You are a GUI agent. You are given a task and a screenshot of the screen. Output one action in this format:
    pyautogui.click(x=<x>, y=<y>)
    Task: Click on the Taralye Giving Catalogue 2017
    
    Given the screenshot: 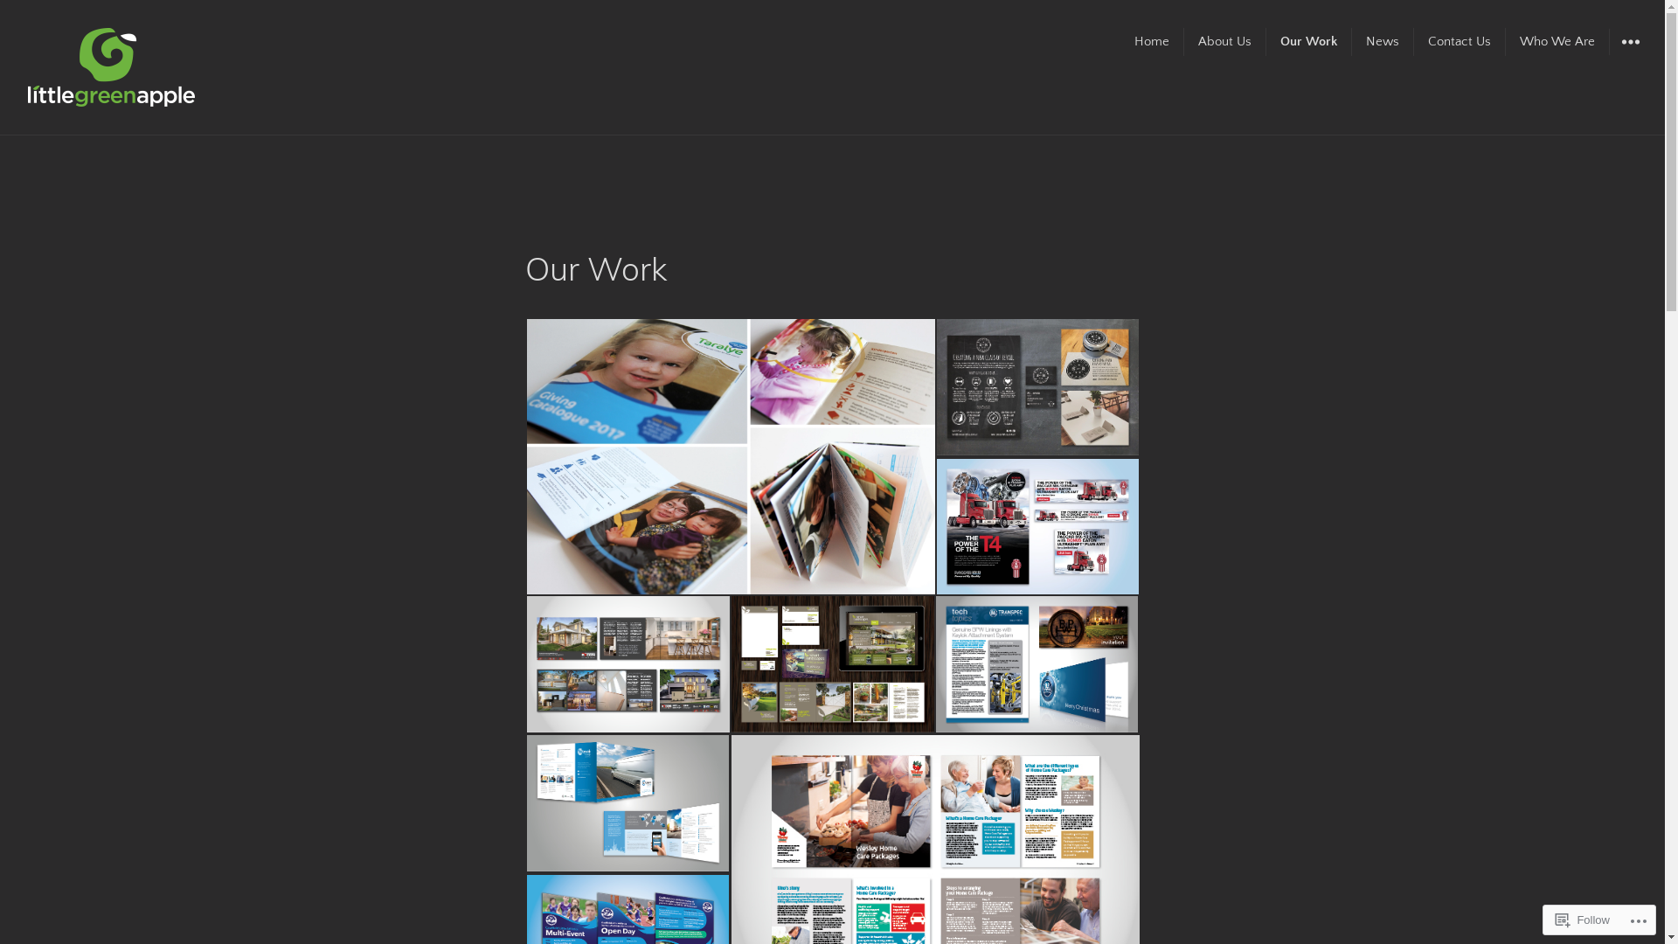 What is the action you would take?
    pyautogui.click(x=731, y=456)
    